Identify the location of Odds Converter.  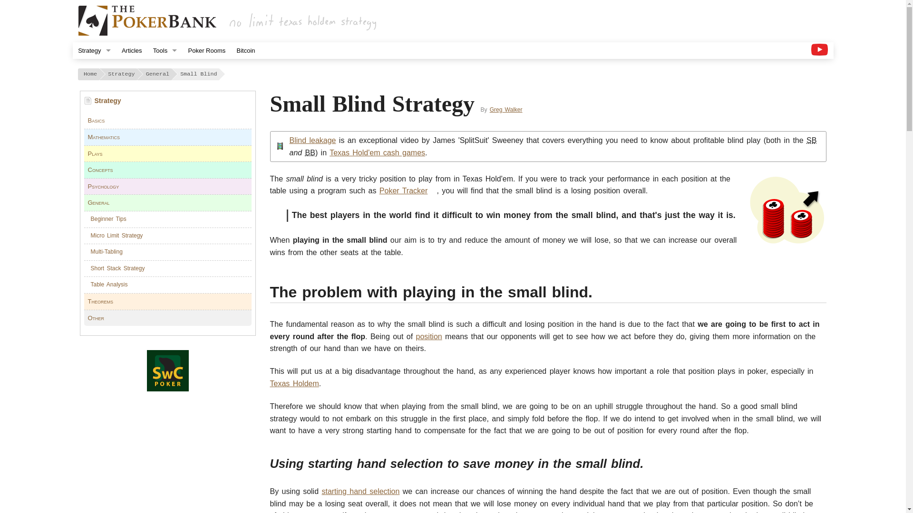
(165, 84).